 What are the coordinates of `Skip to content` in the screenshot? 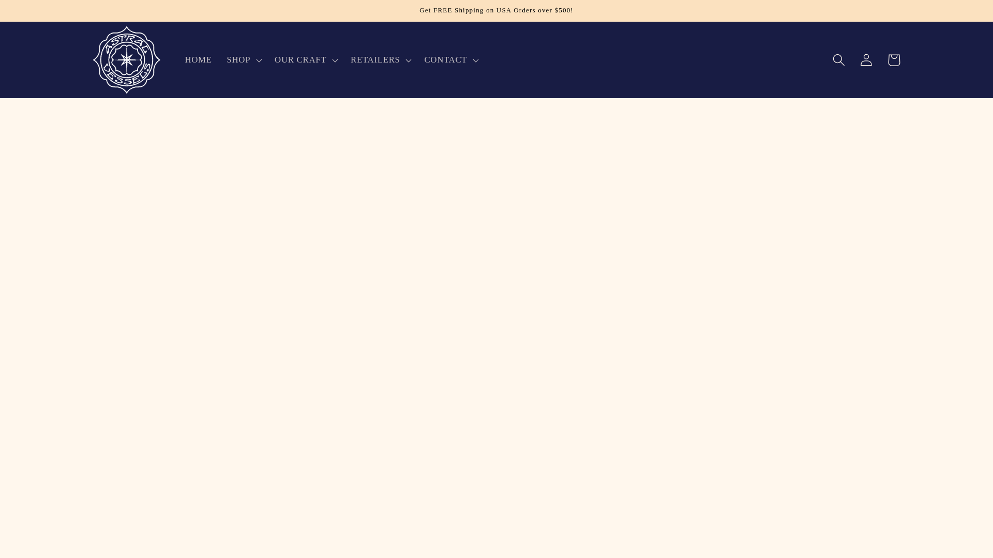 It's located at (38, 14).